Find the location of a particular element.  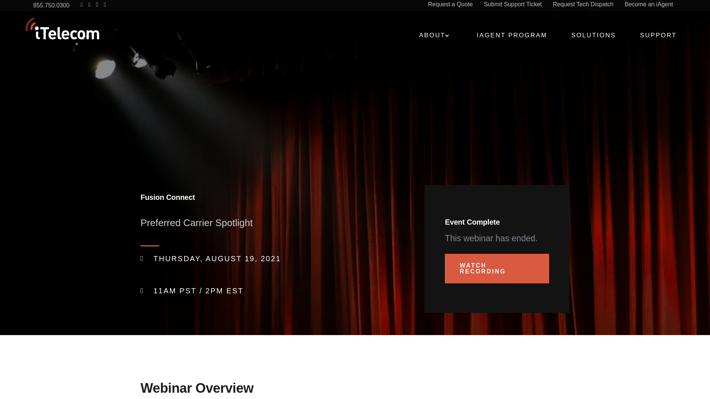

SUPPORT is located at coordinates (658, 35).